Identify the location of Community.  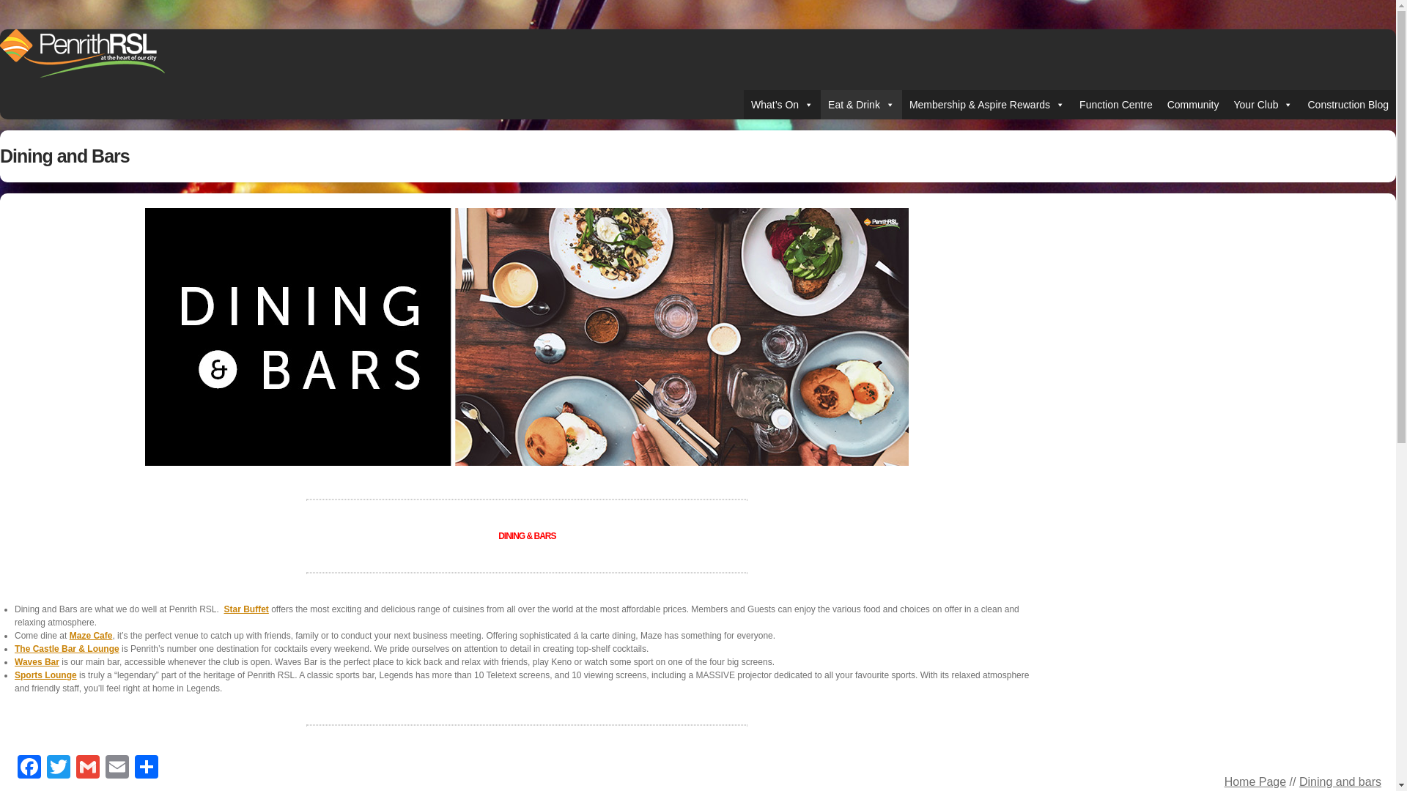
(1193, 105).